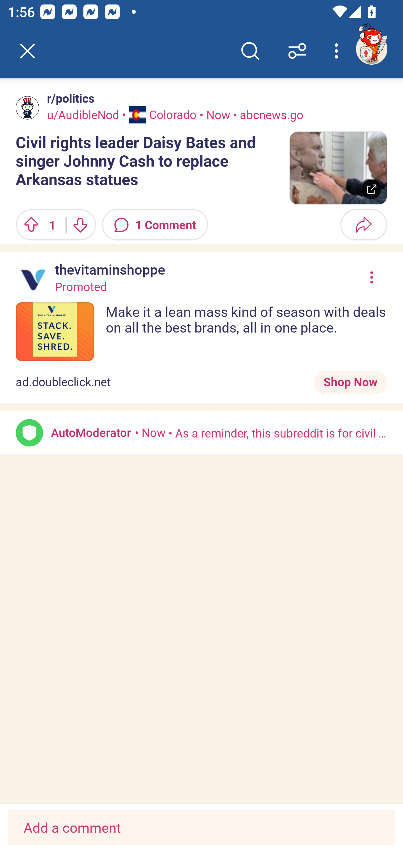 Image resolution: width=403 pixels, height=851 pixels. What do you see at coordinates (250, 51) in the screenshot?
I see `Search comments` at bounding box center [250, 51].